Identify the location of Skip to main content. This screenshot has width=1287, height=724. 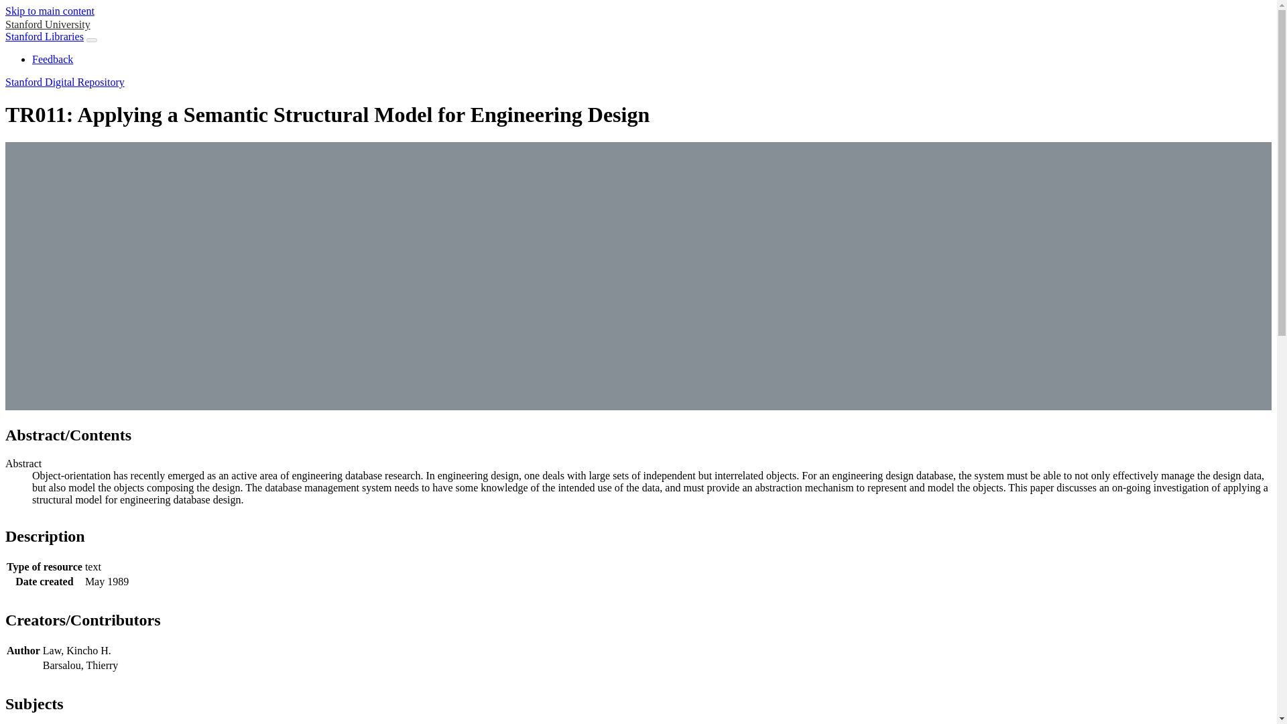
(50, 11).